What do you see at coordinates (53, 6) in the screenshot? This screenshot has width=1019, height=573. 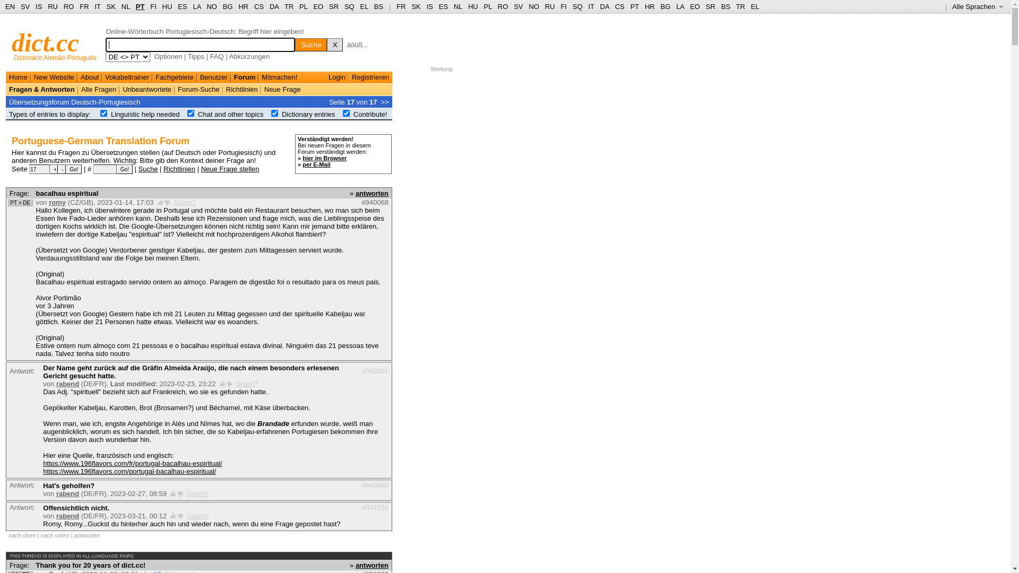 I see `RU` at bounding box center [53, 6].